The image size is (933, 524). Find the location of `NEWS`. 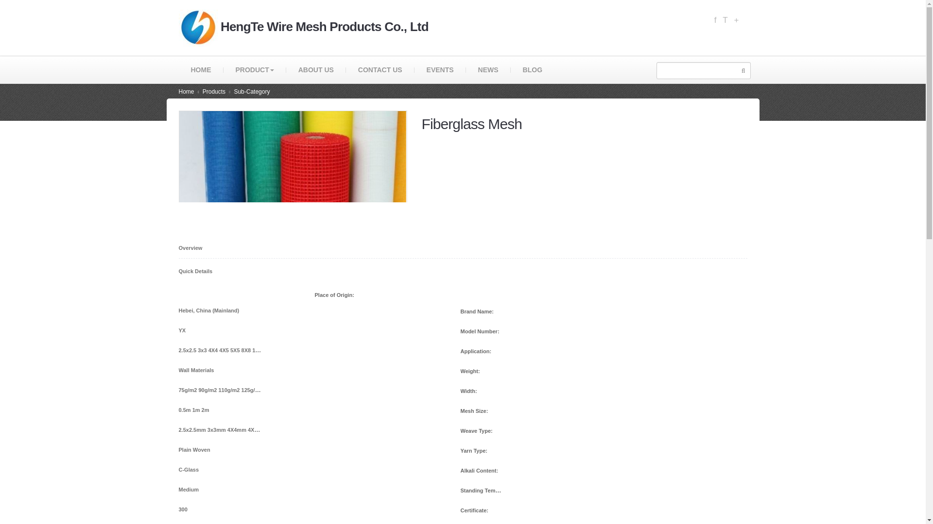

NEWS is located at coordinates (488, 69).